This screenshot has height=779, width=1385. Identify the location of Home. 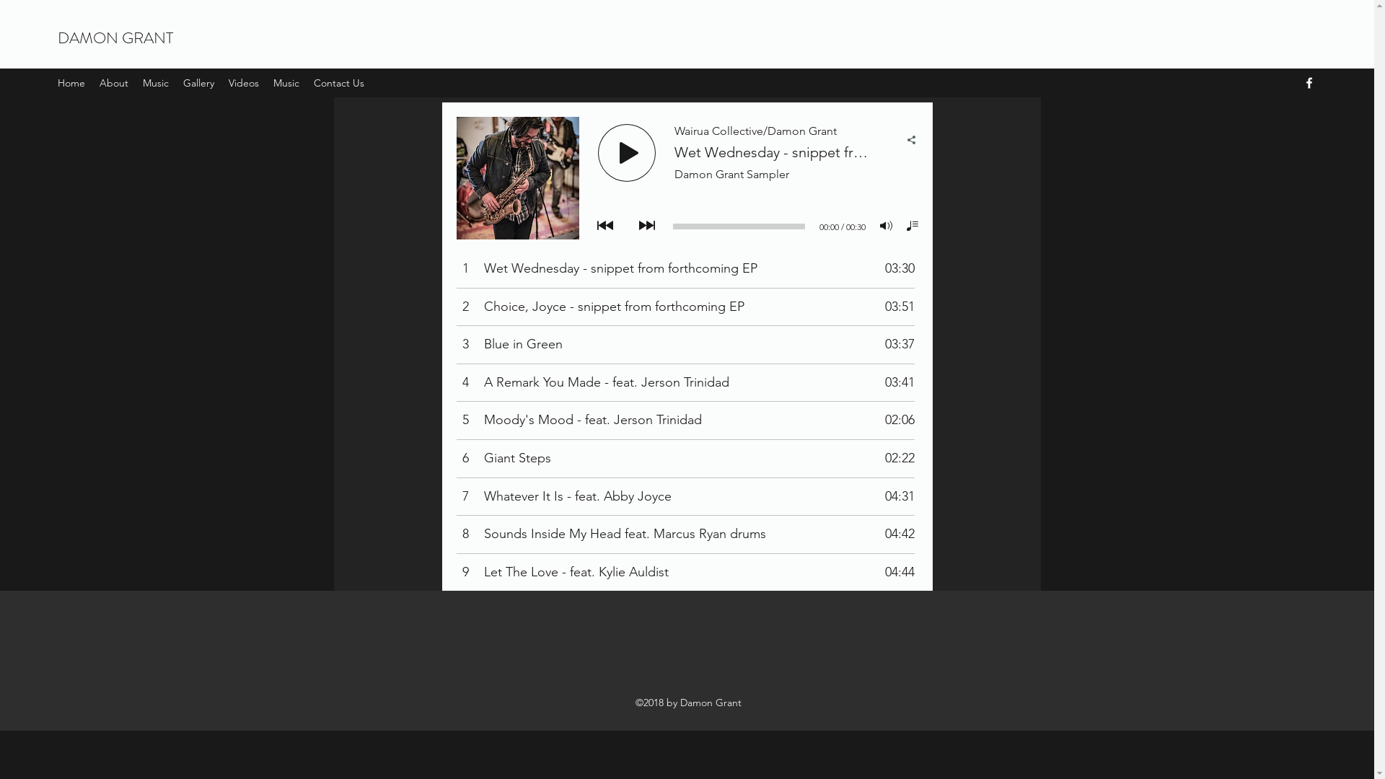
(71, 83).